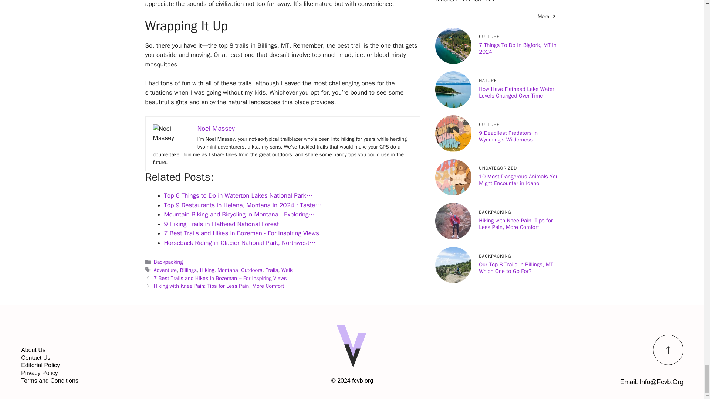 This screenshot has width=710, height=399. Describe the element at coordinates (216, 128) in the screenshot. I see `Noel Massey` at that location.